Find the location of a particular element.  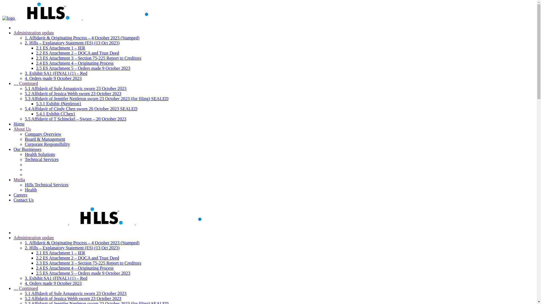

5.2 Affidavit of Jessica Webb sworn 23 October 2023 is located at coordinates (73, 93).